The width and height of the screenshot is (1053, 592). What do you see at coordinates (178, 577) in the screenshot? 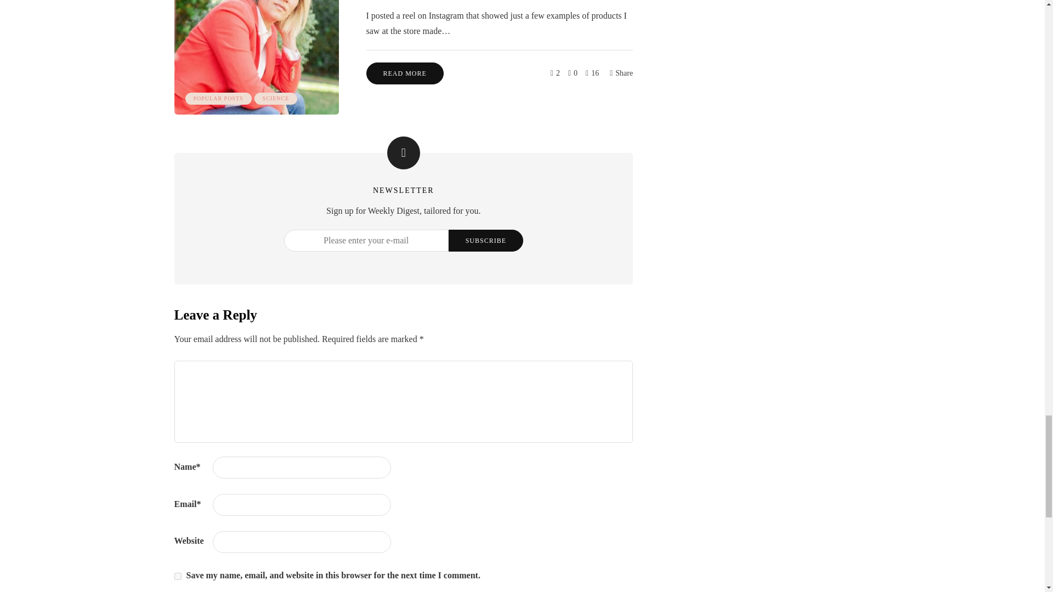
I see `yes` at bounding box center [178, 577].